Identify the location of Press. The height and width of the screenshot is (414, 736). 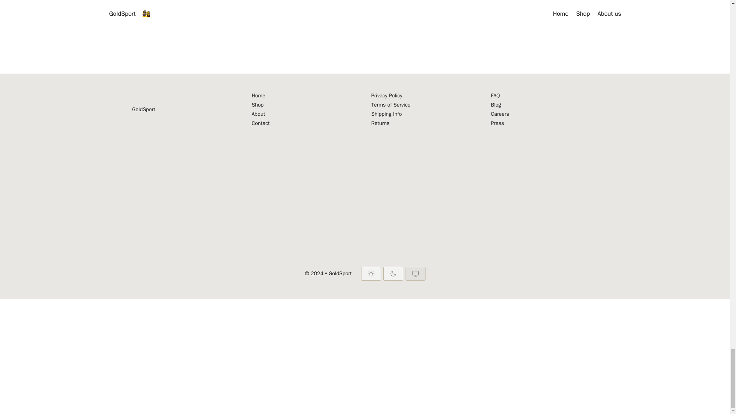
(544, 123).